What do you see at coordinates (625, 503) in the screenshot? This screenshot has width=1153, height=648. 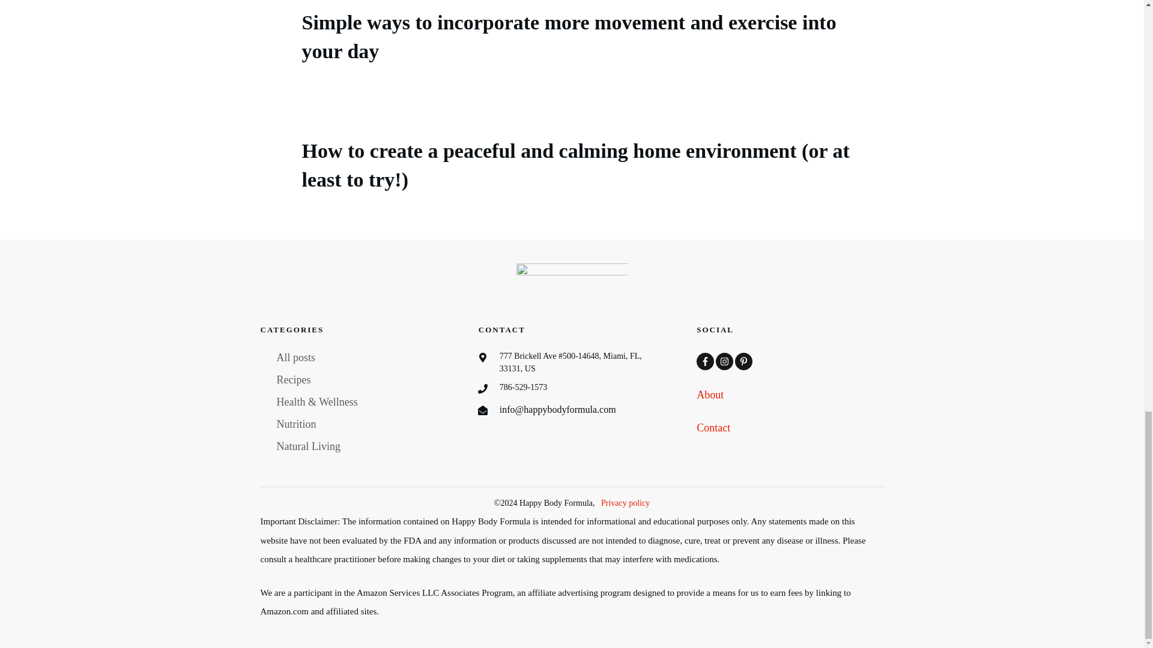 I see `Privacy policy` at bounding box center [625, 503].